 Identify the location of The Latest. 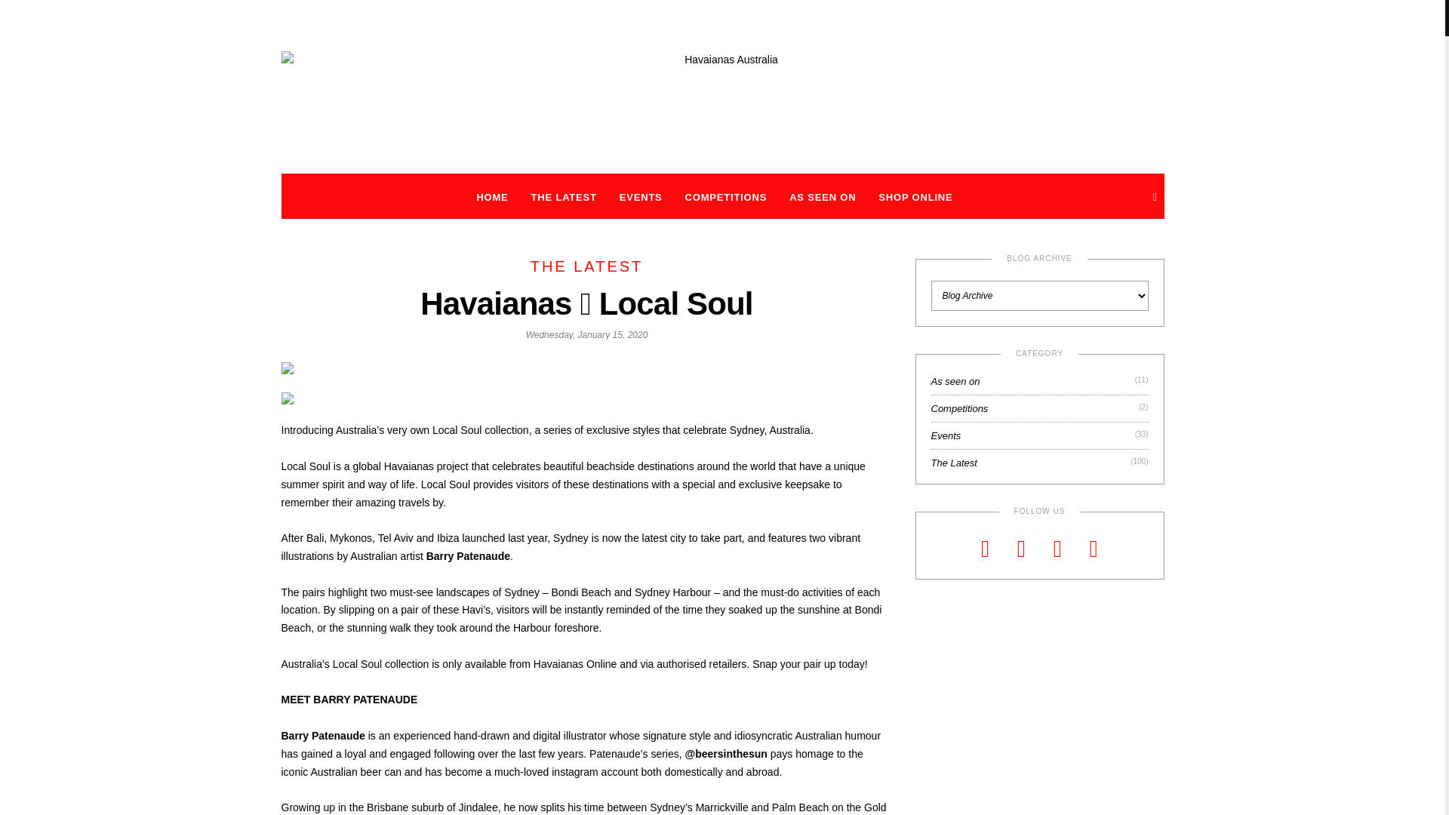
(954, 463).